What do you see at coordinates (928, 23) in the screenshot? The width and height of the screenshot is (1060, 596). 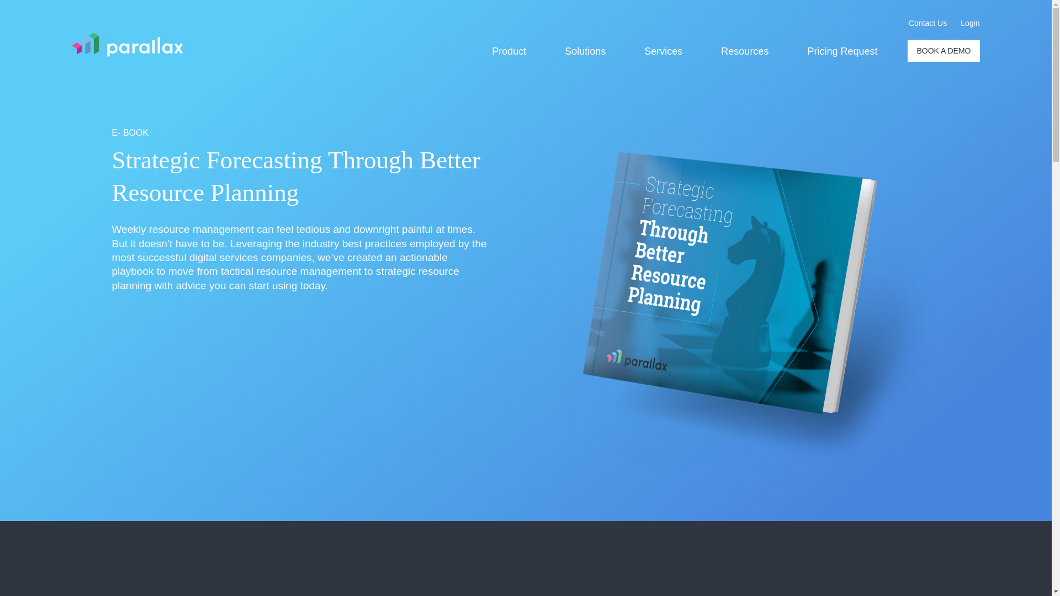 I see `Contact Us` at bounding box center [928, 23].